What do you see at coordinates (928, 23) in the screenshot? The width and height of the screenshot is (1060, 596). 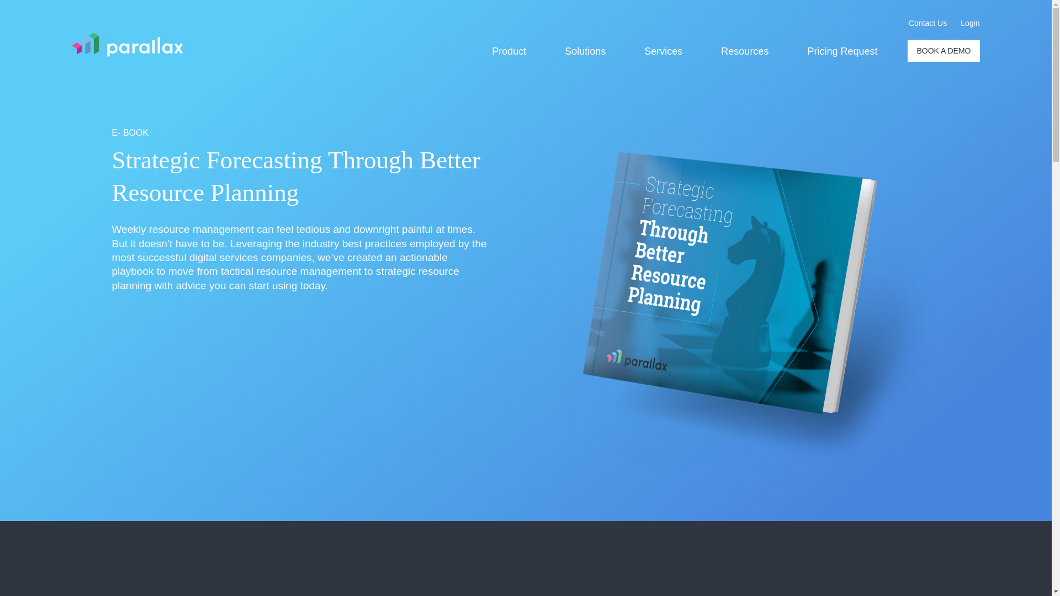 I see `Contact Us` at bounding box center [928, 23].